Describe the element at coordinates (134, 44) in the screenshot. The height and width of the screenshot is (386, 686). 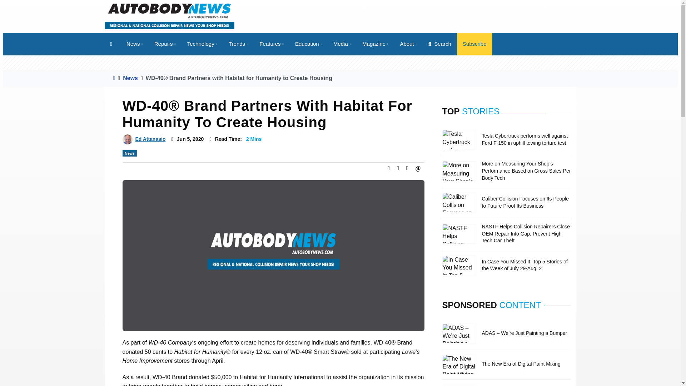
I see `News` at that location.